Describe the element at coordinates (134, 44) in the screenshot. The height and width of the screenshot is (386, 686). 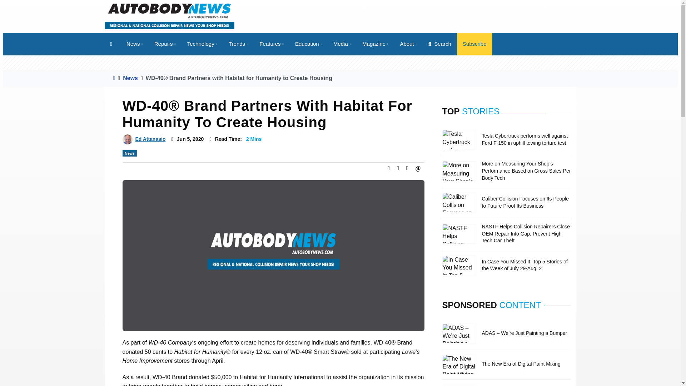
I see `News` at that location.